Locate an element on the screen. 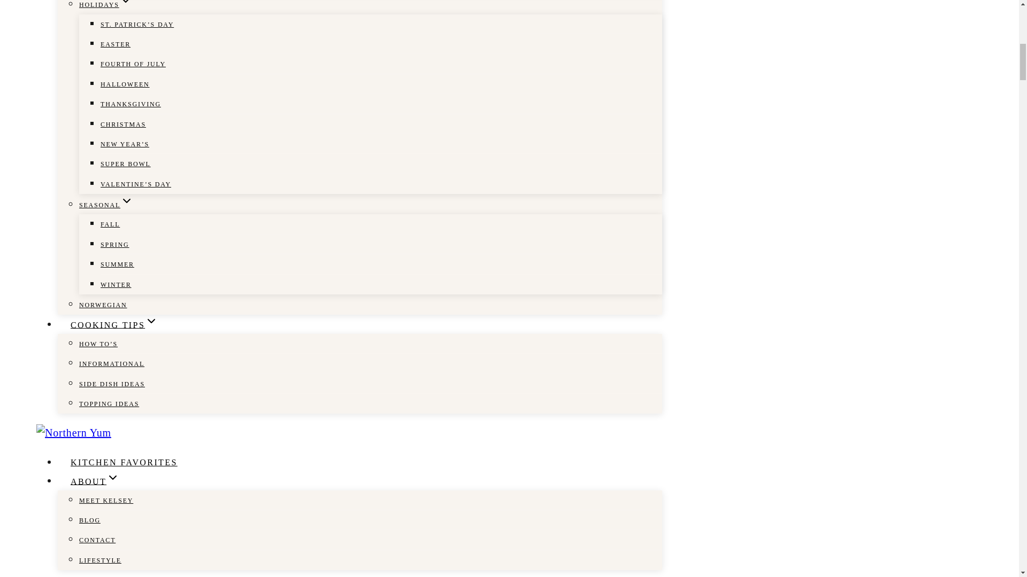  CHRISTMAS is located at coordinates (123, 124).